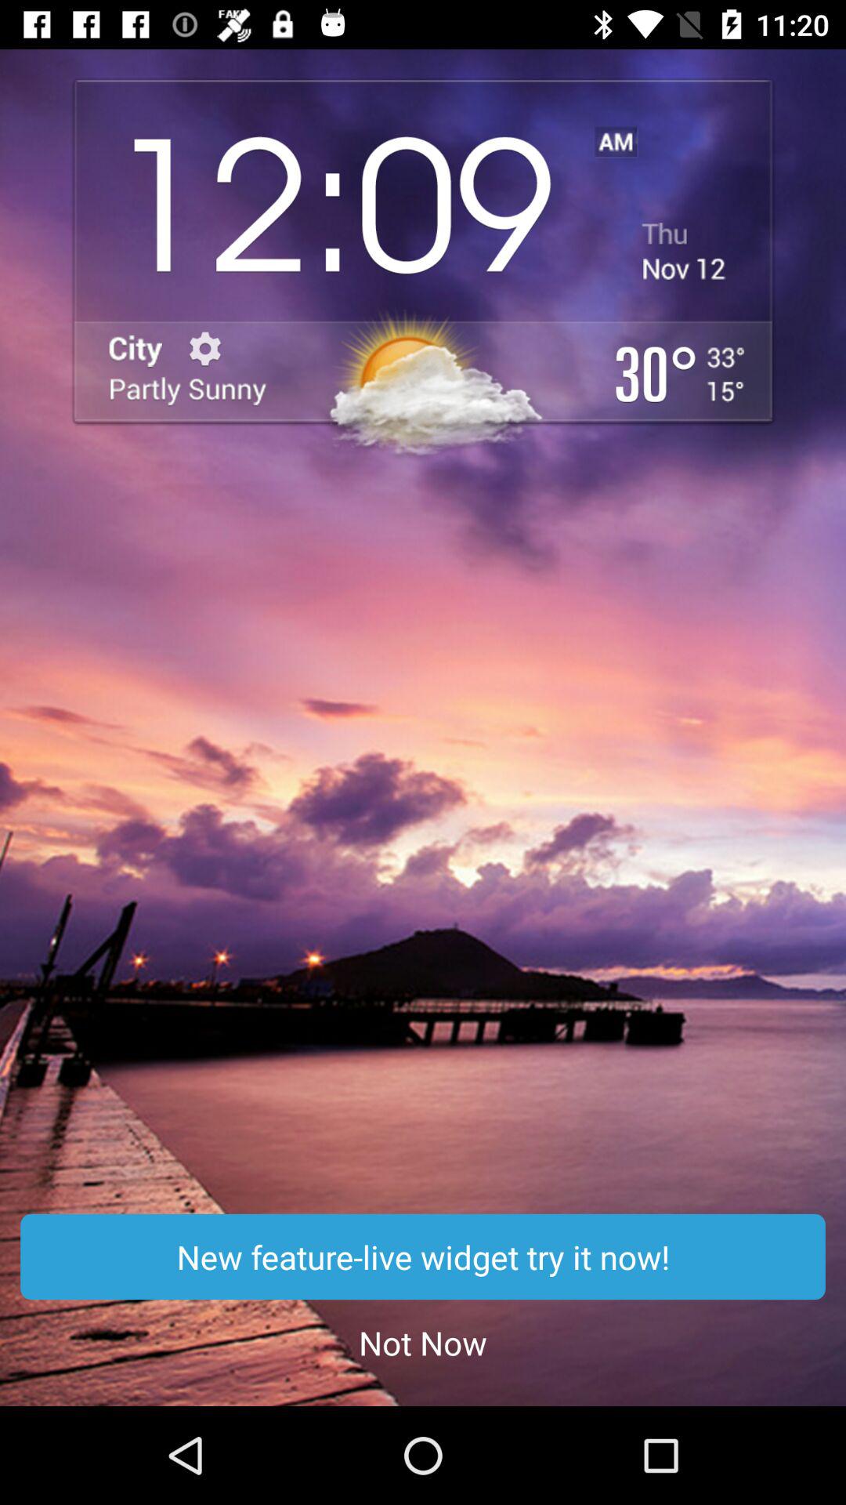 This screenshot has height=1505, width=846. I want to click on jump to the not now, so click(423, 1342).